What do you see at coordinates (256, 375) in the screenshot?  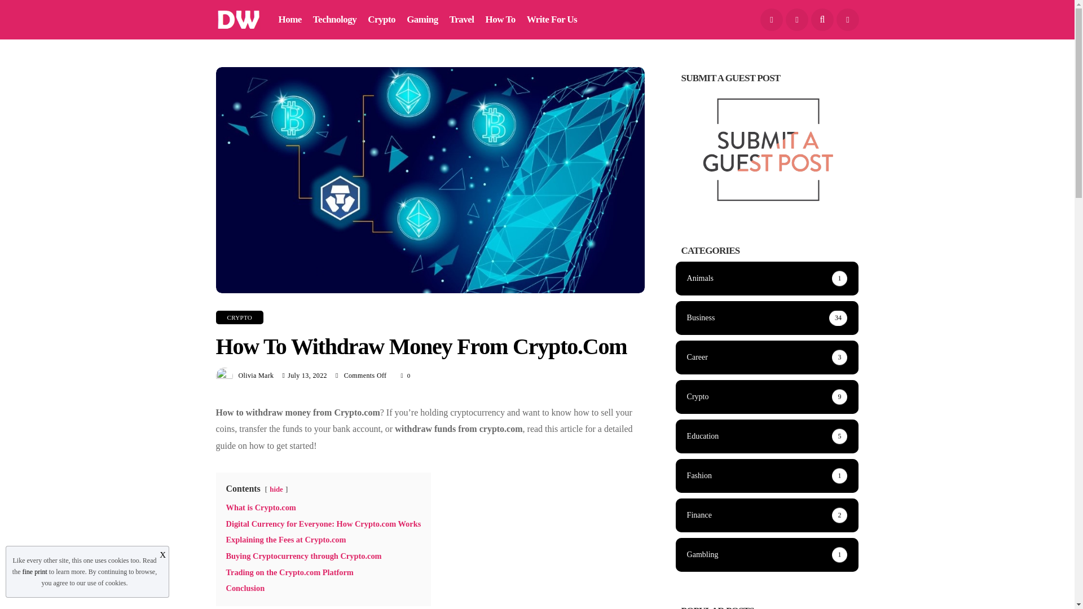 I see `Olivia Mark` at bounding box center [256, 375].